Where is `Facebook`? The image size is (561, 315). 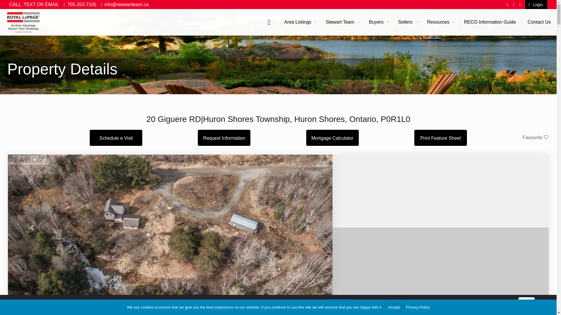
Facebook is located at coordinates (508, 4).